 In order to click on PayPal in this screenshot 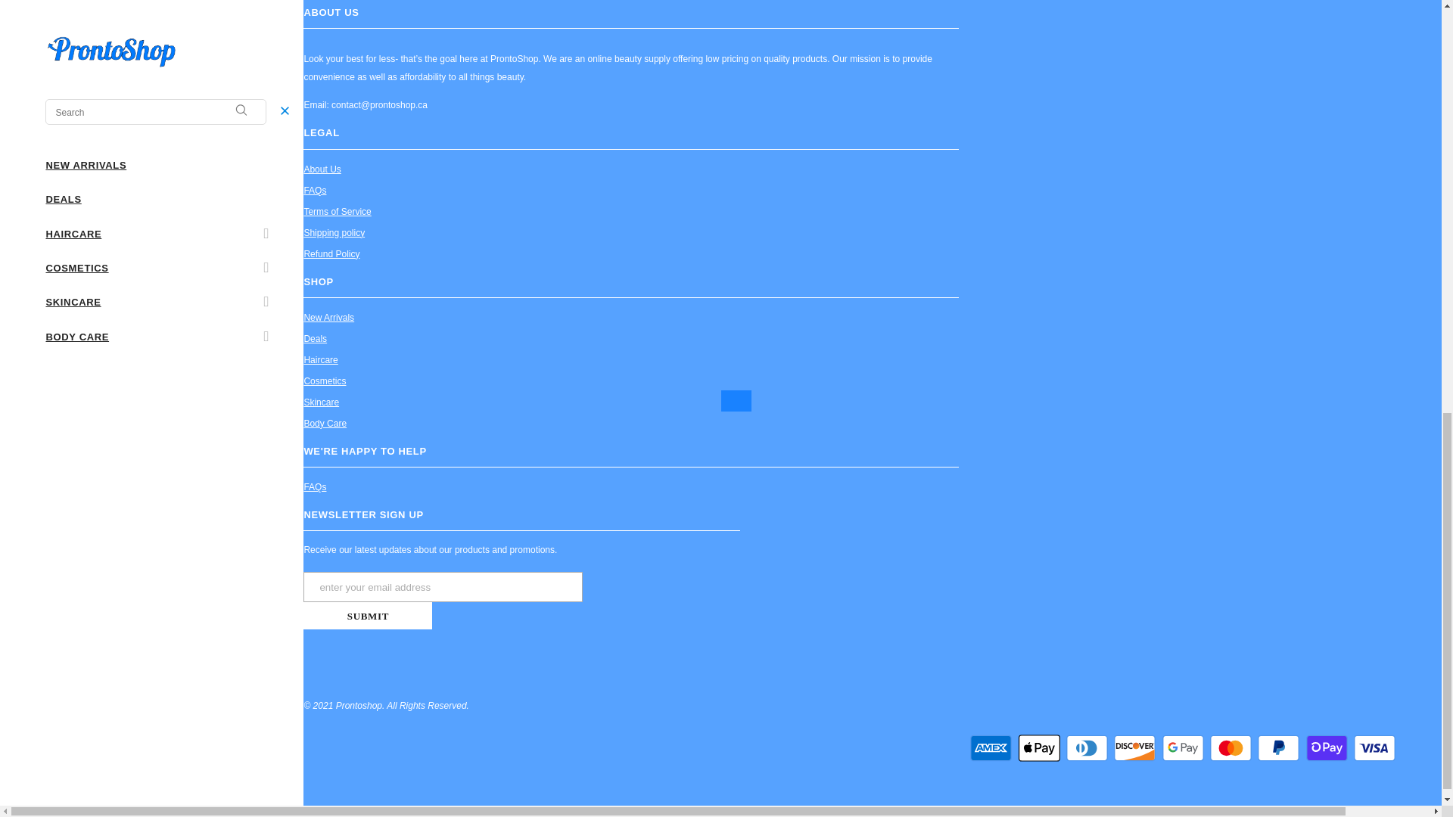, I will do `click(1278, 747)`.